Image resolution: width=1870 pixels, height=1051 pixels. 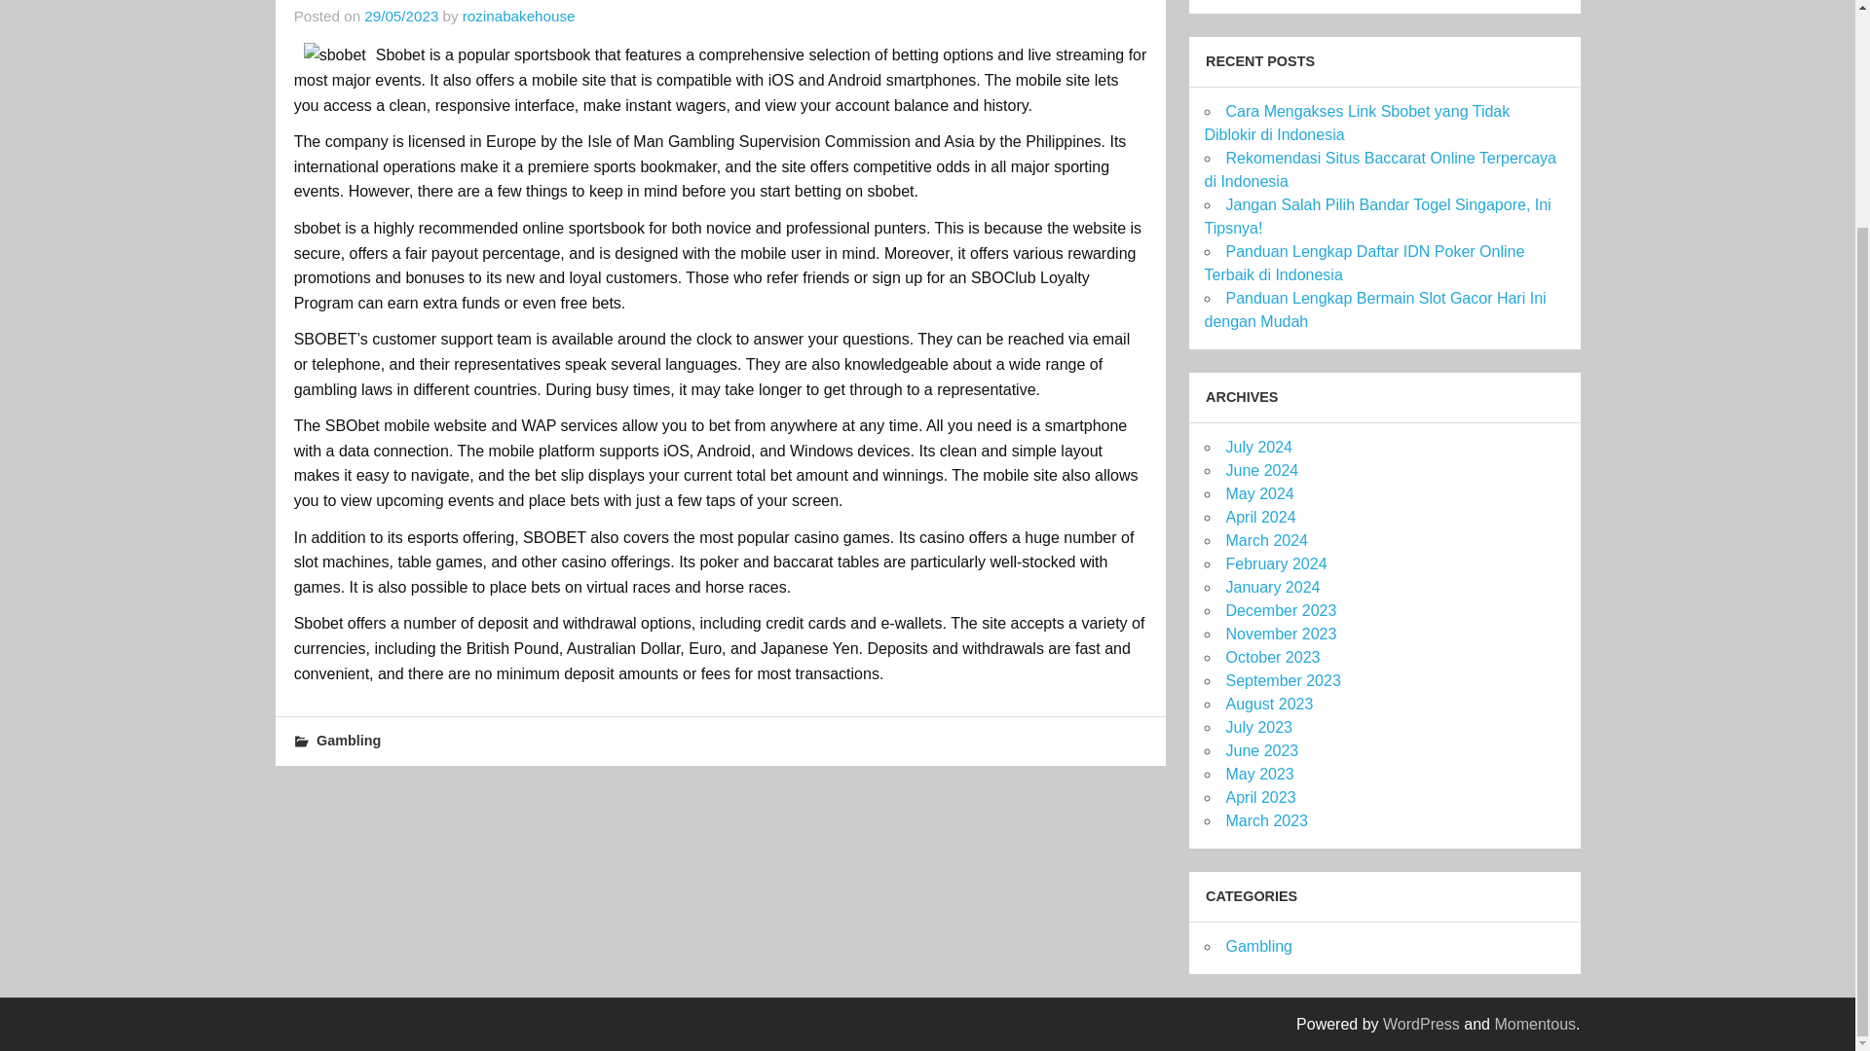 I want to click on View all posts by rozinabakehouse, so click(x=518, y=16).